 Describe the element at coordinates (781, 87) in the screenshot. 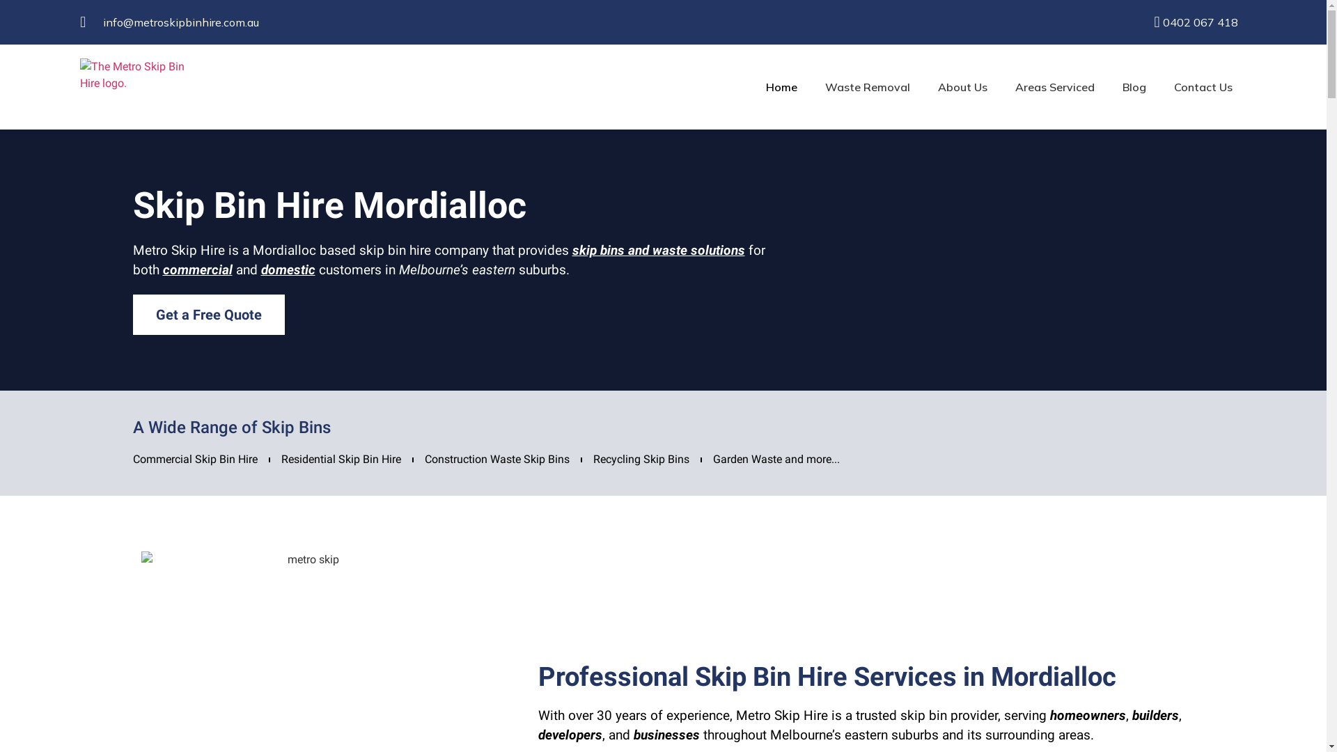

I see `Home` at that location.